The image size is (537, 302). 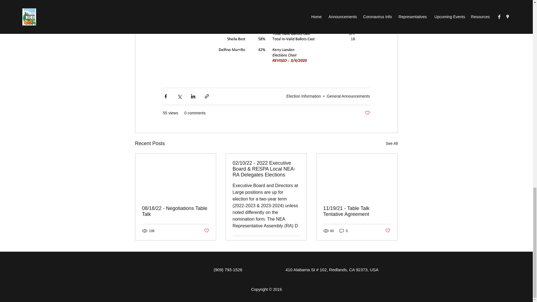 I want to click on Post not marked as liked, so click(x=367, y=113).